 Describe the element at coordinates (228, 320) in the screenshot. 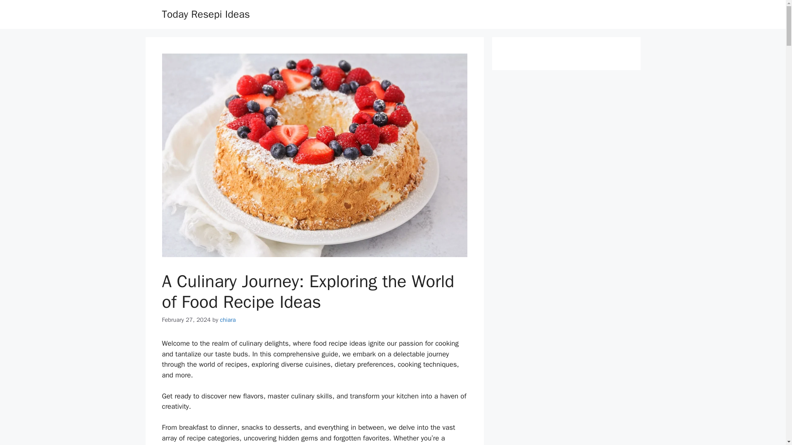

I see `chiara` at that location.